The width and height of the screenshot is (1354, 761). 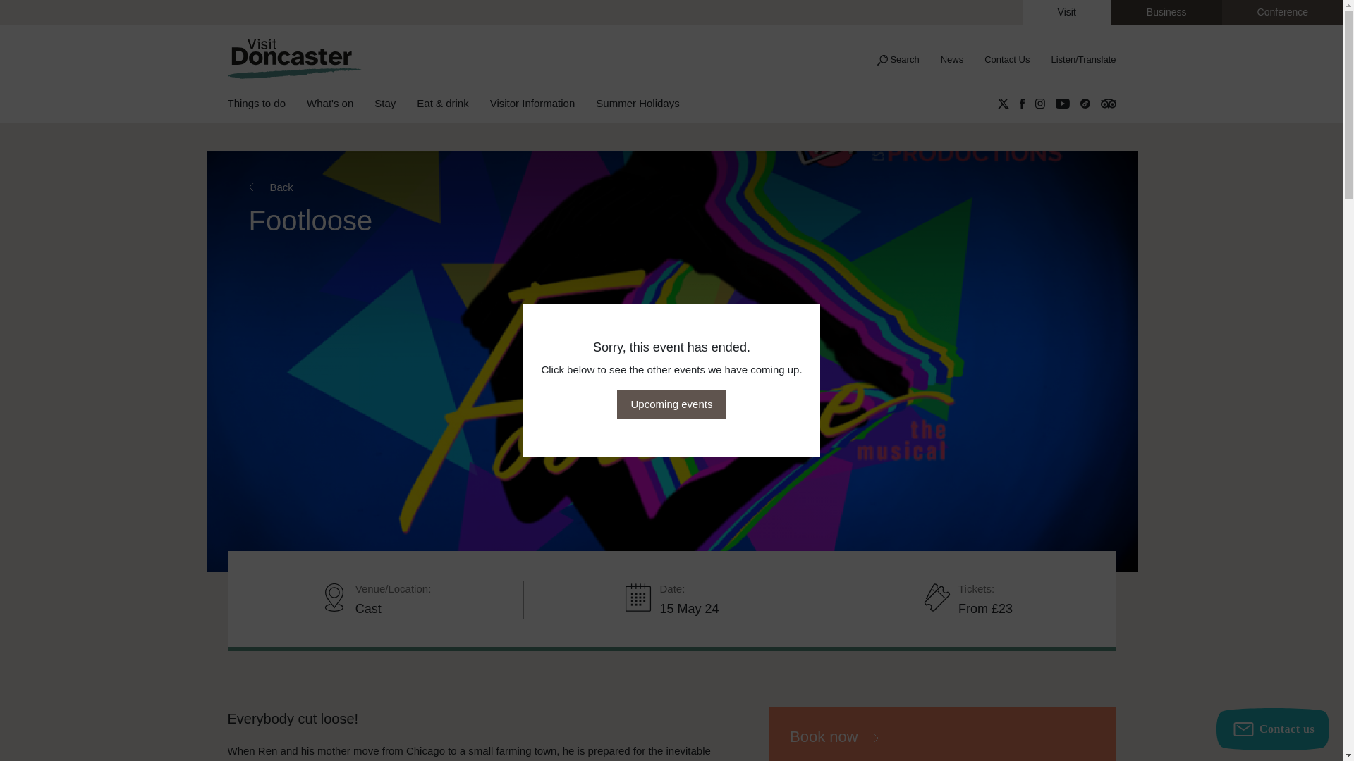 I want to click on Stay, so click(x=396, y=104).